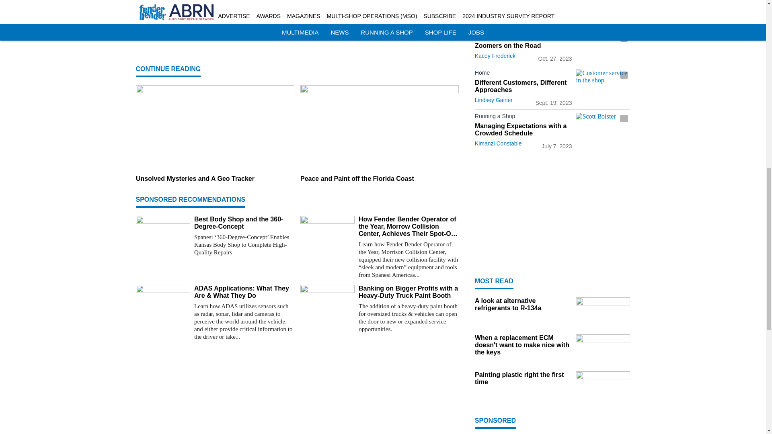 This screenshot has width=772, height=434. I want to click on Peace and Paint off the Florida Coast, so click(379, 178).